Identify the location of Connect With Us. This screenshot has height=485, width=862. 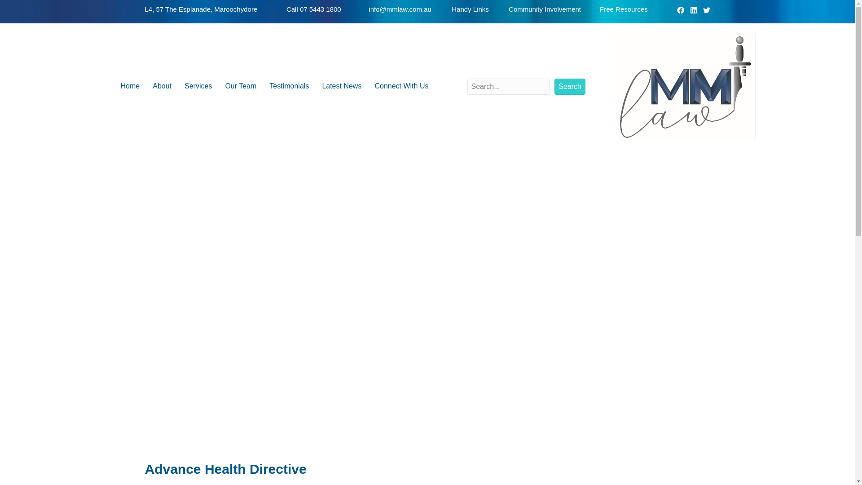
(401, 86).